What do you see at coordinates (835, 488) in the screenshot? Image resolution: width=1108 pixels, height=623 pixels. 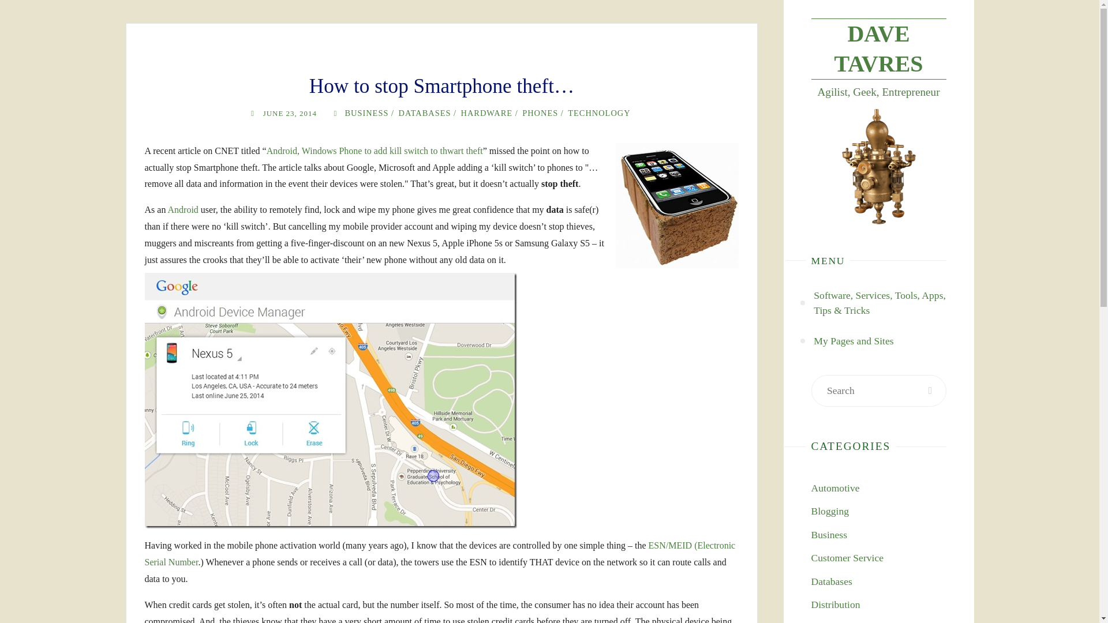 I see `Automotive` at bounding box center [835, 488].